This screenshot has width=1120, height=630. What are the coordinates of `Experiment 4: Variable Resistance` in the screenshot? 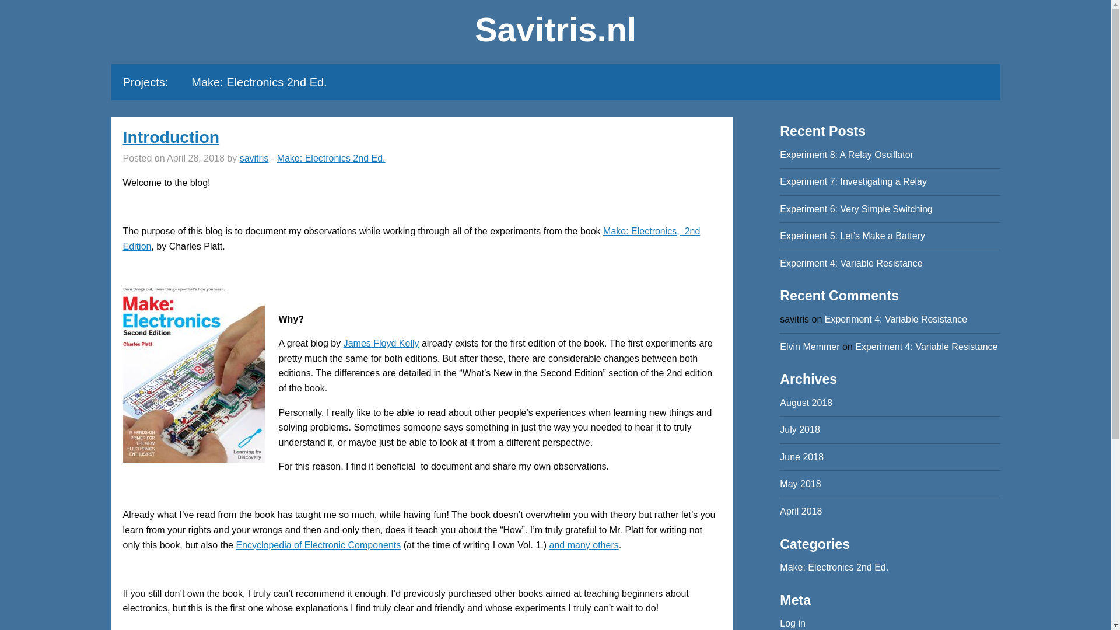 It's located at (926, 346).